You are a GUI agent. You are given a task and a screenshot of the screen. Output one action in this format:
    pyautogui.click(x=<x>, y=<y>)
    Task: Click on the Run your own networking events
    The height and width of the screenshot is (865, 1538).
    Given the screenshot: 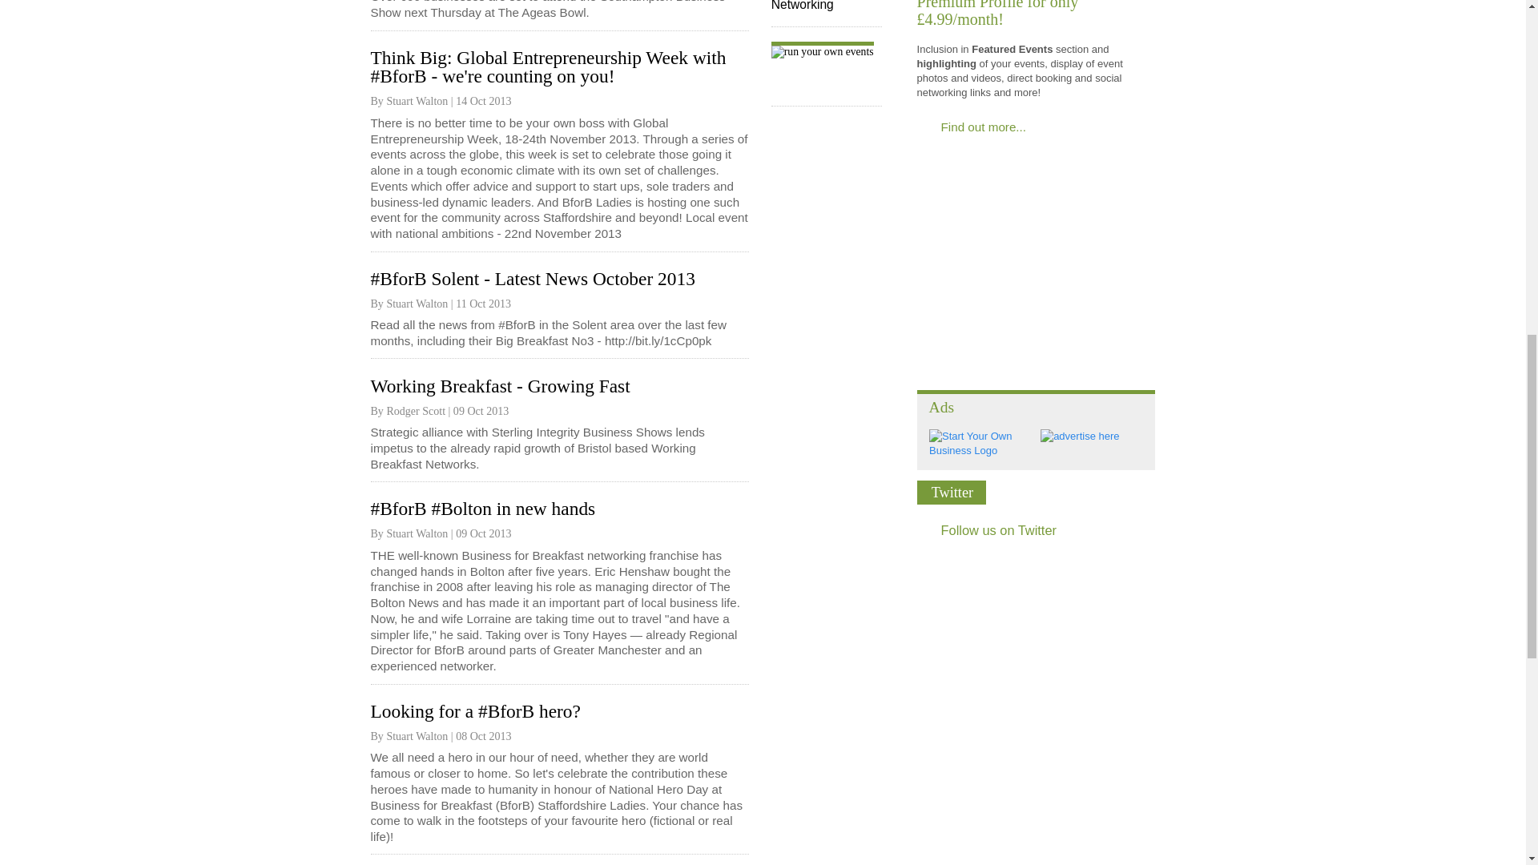 What is the action you would take?
    pyautogui.click(x=827, y=74)
    